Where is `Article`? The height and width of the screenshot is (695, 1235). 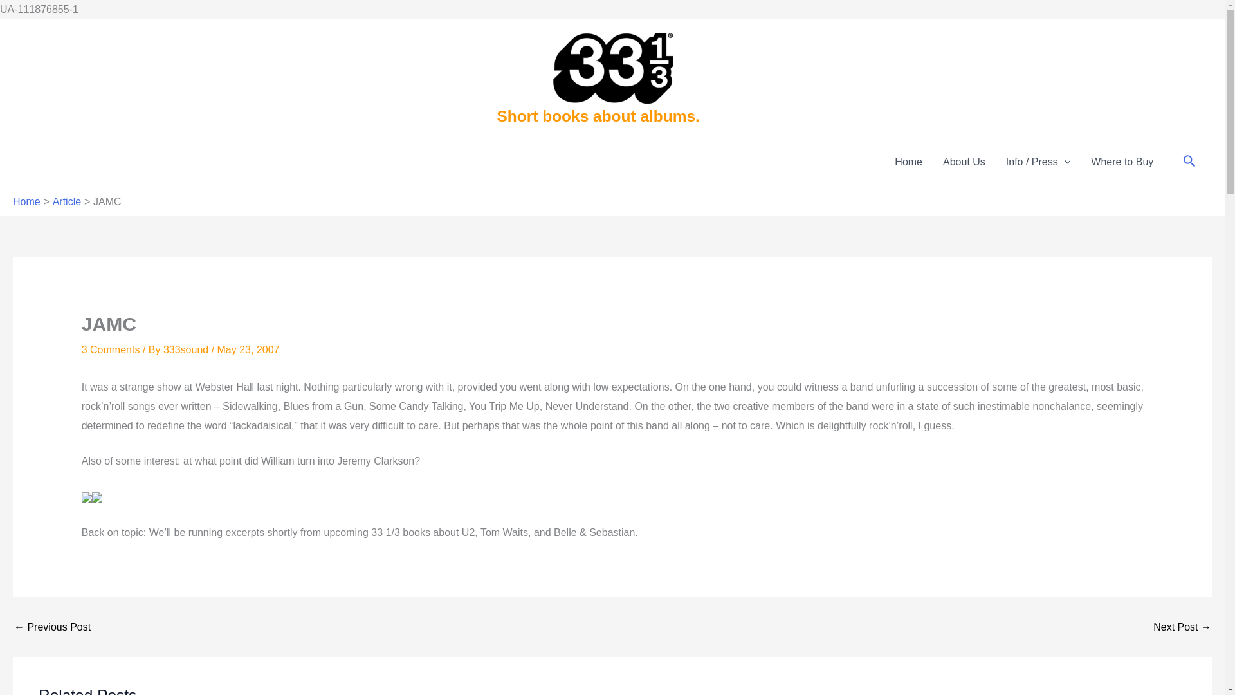
Article is located at coordinates (67, 201).